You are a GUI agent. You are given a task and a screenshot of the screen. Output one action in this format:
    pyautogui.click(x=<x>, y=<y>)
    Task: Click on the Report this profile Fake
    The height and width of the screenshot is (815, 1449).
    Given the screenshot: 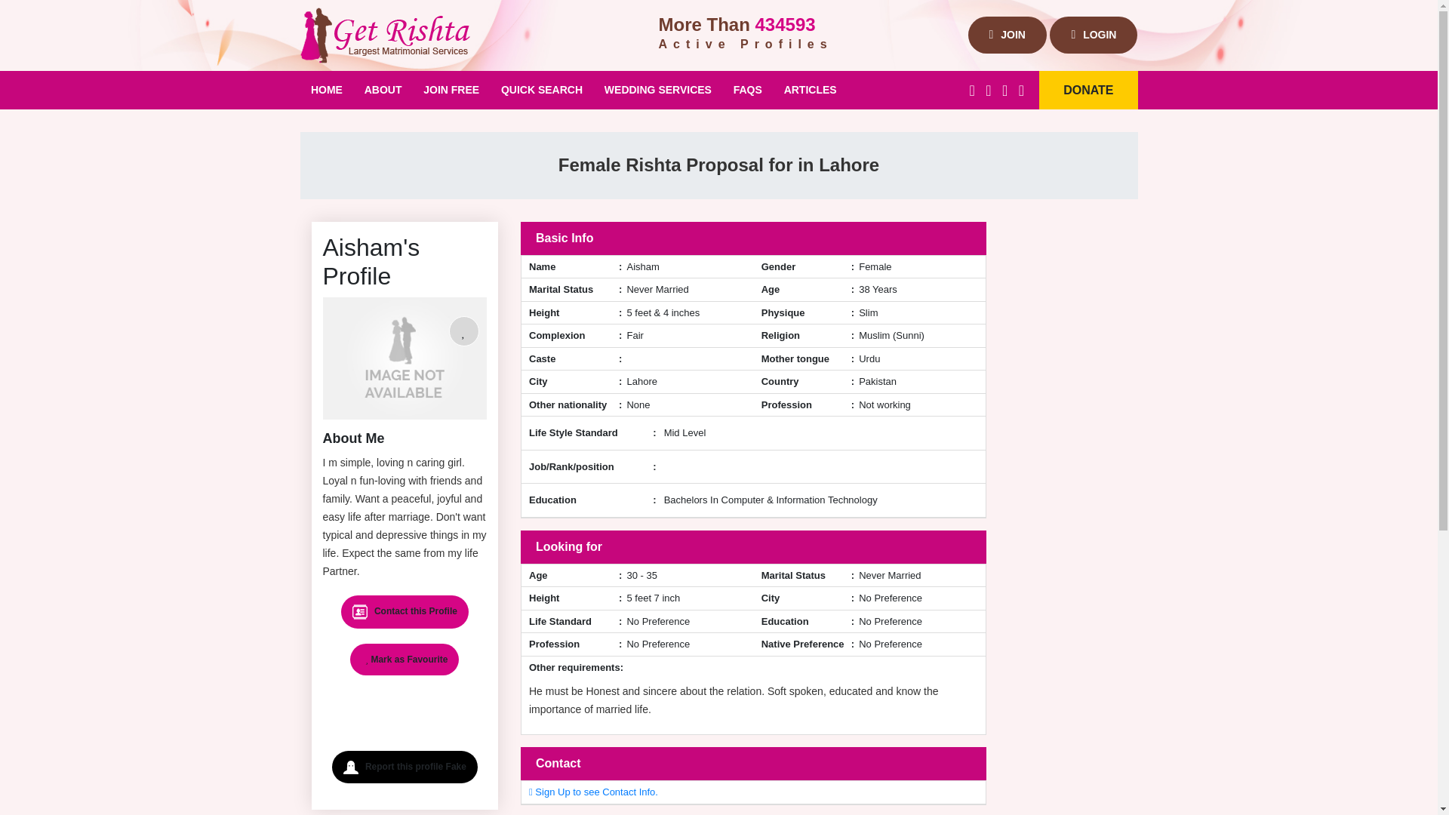 What is the action you would take?
    pyautogui.click(x=405, y=767)
    